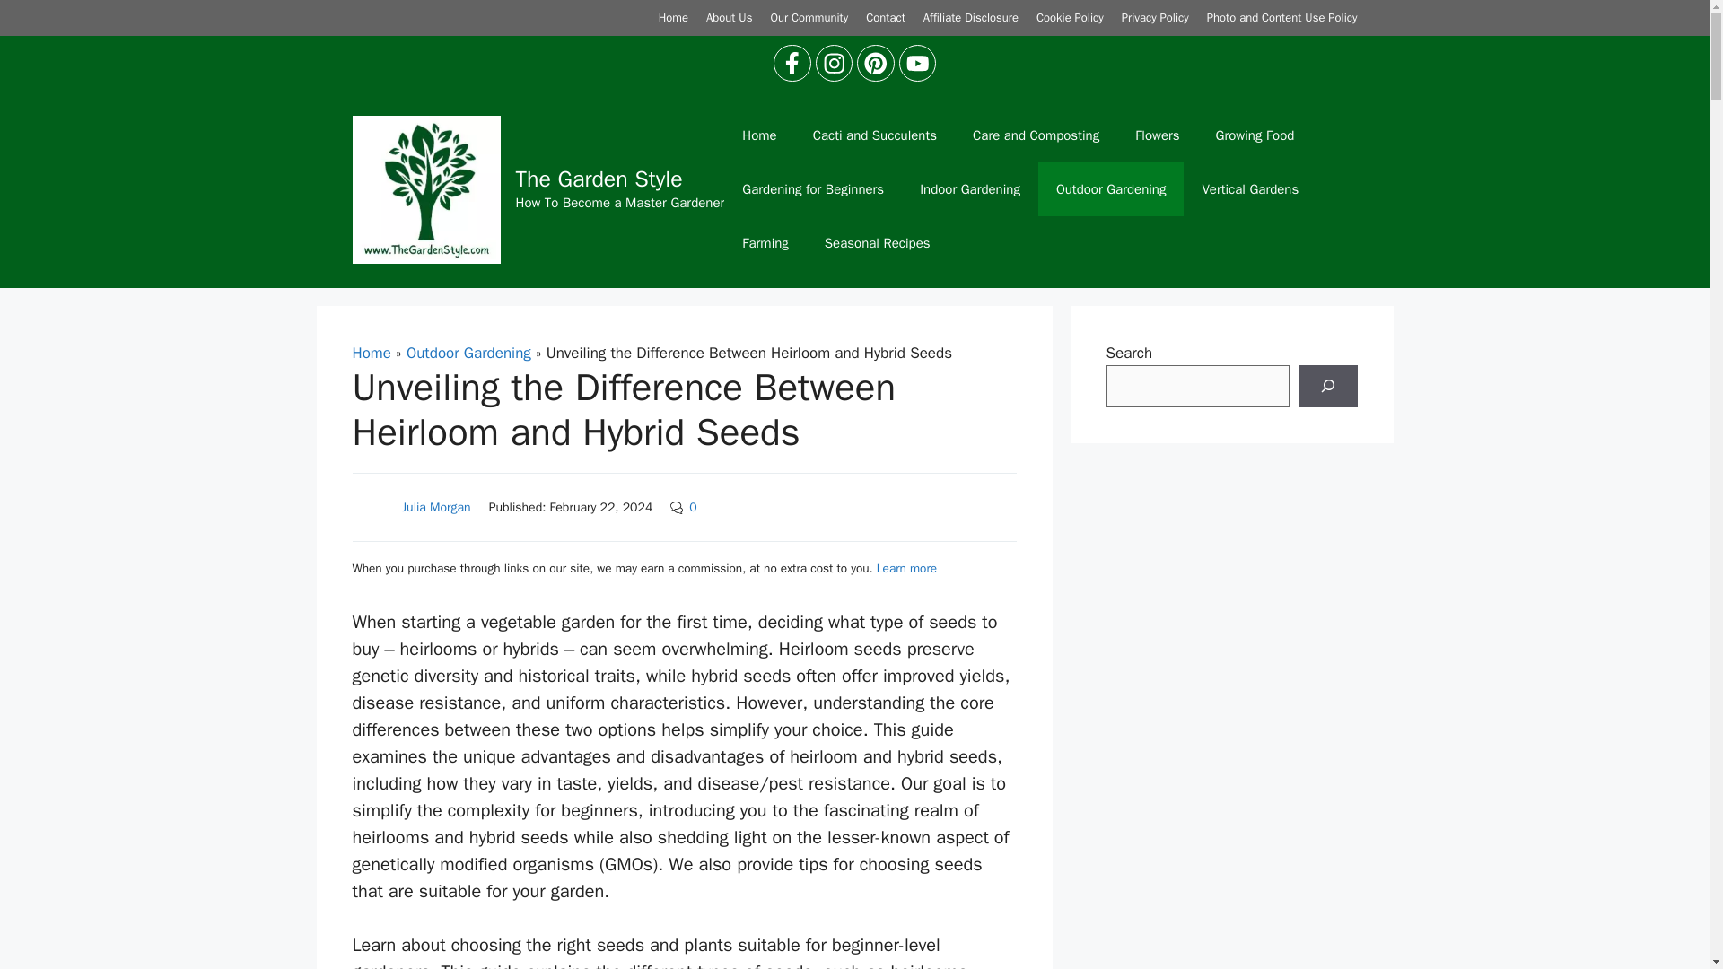 Image resolution: width=1723 pixels, height=969 pixels. What do you see at coordinates (1036, 135) in the screenshot?
I see `Care and Composting` at bounding box center [1036, 135].